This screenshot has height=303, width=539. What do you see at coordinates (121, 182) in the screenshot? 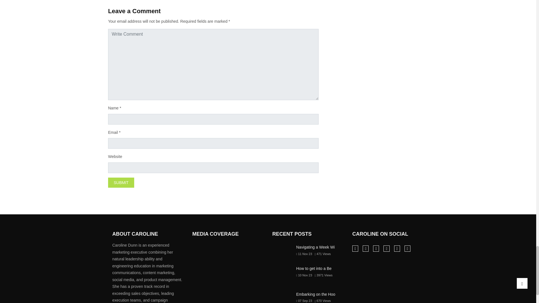
I see `Submit` at bounding box center [121, 182].